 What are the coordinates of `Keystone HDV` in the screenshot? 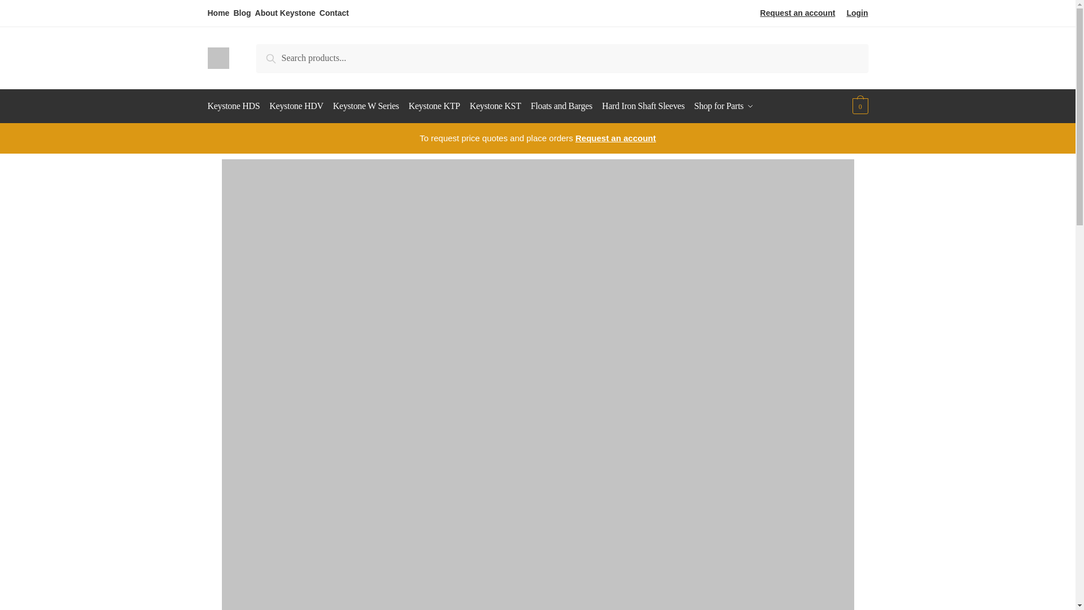 It's located at (296, 106).